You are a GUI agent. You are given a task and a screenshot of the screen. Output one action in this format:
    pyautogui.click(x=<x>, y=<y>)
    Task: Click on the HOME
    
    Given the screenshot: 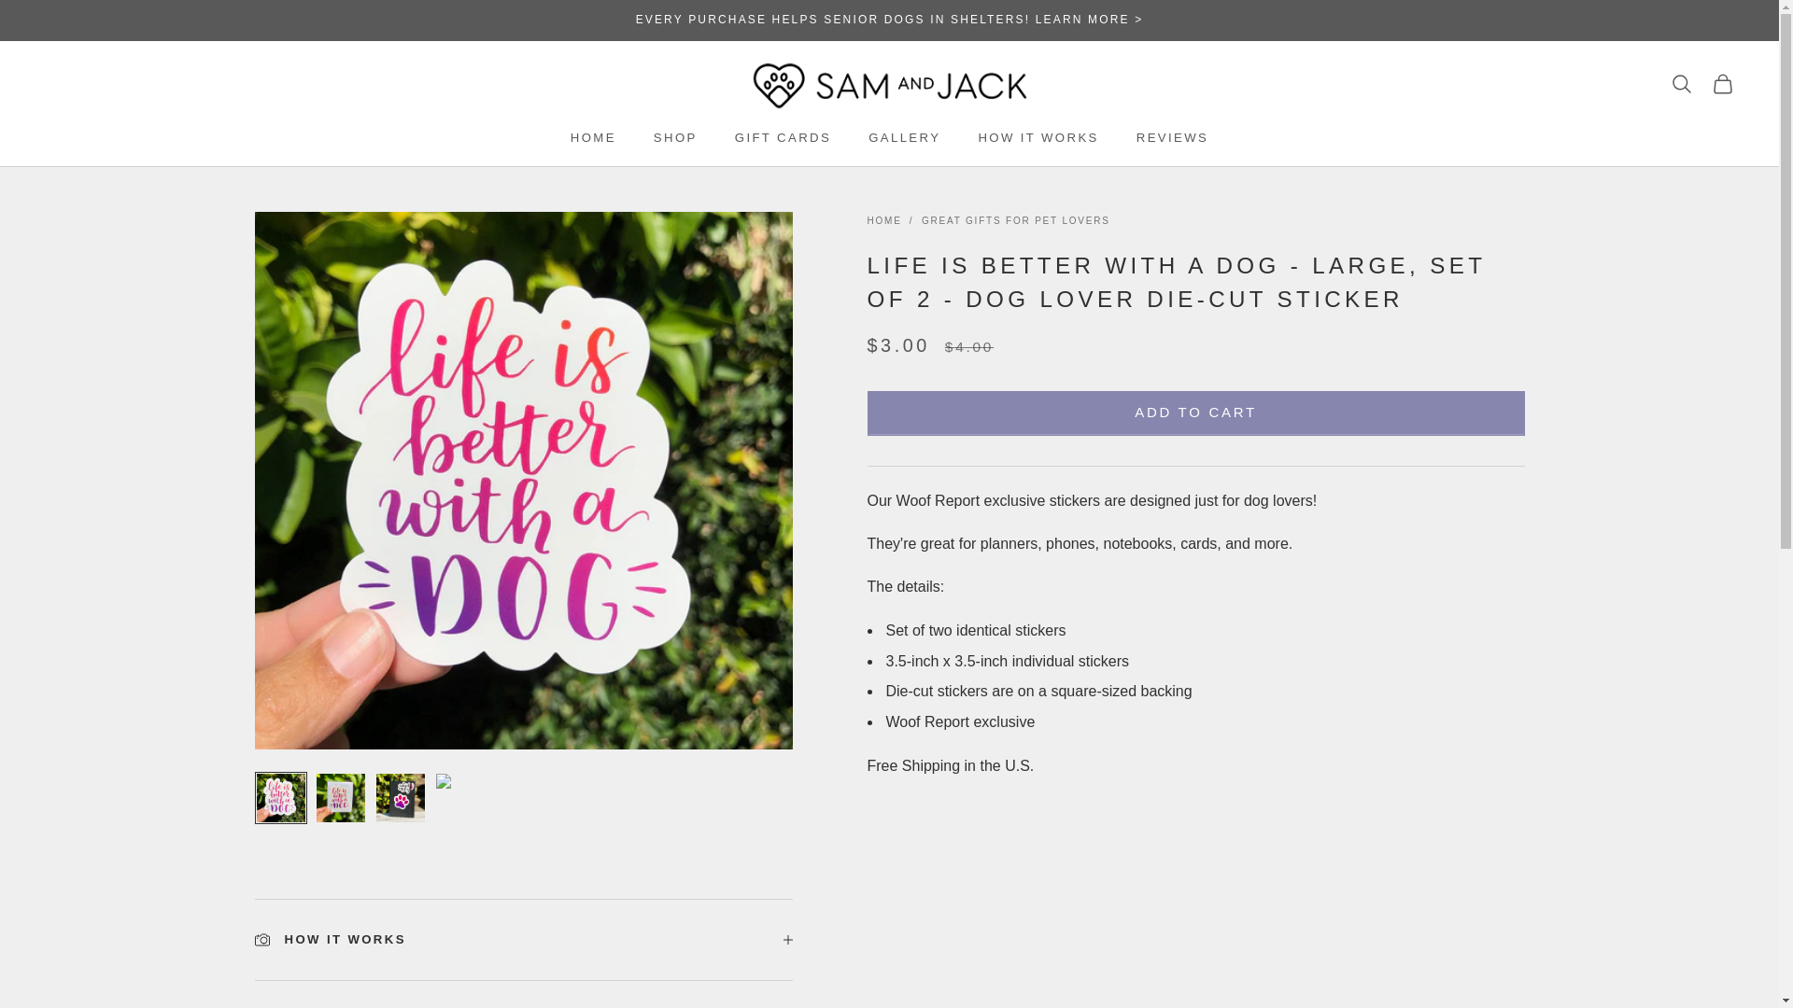 What is the action you would take?
    pyautogui.click(x=1015, y=220)
    